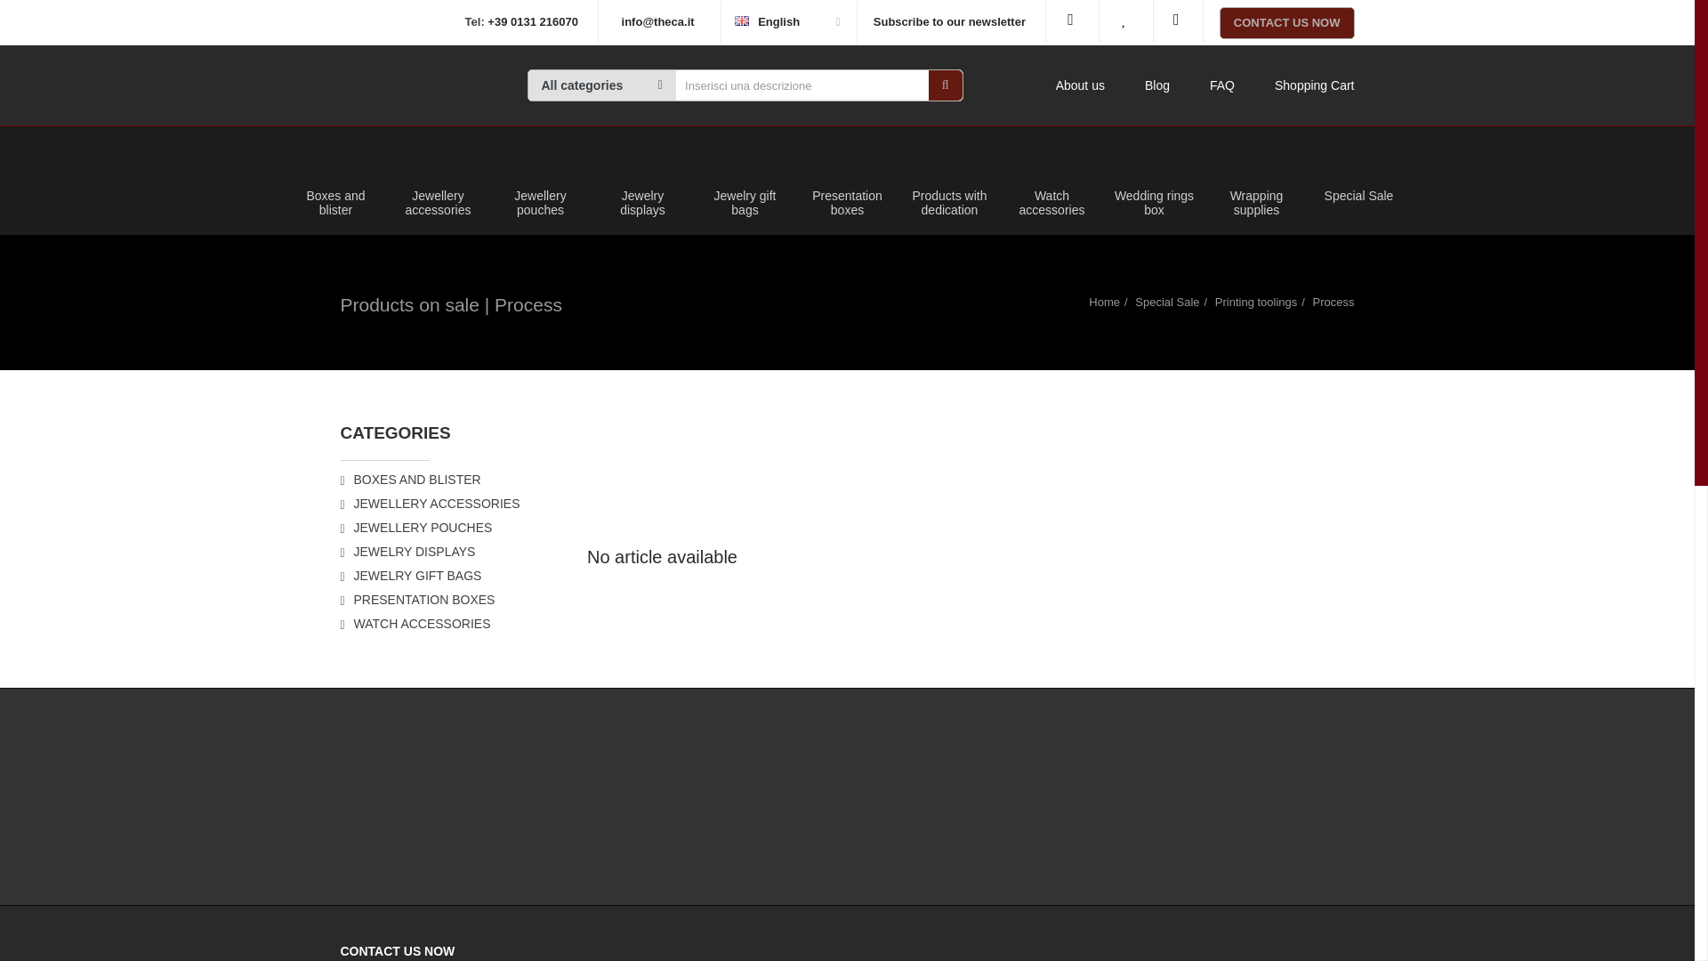 The width and height of the screenshot is (1708, 961). What do you see at coordinates (1154, 181) in the screenshot?
I see `Wedding rings box` at bounding box center [1154, 181].